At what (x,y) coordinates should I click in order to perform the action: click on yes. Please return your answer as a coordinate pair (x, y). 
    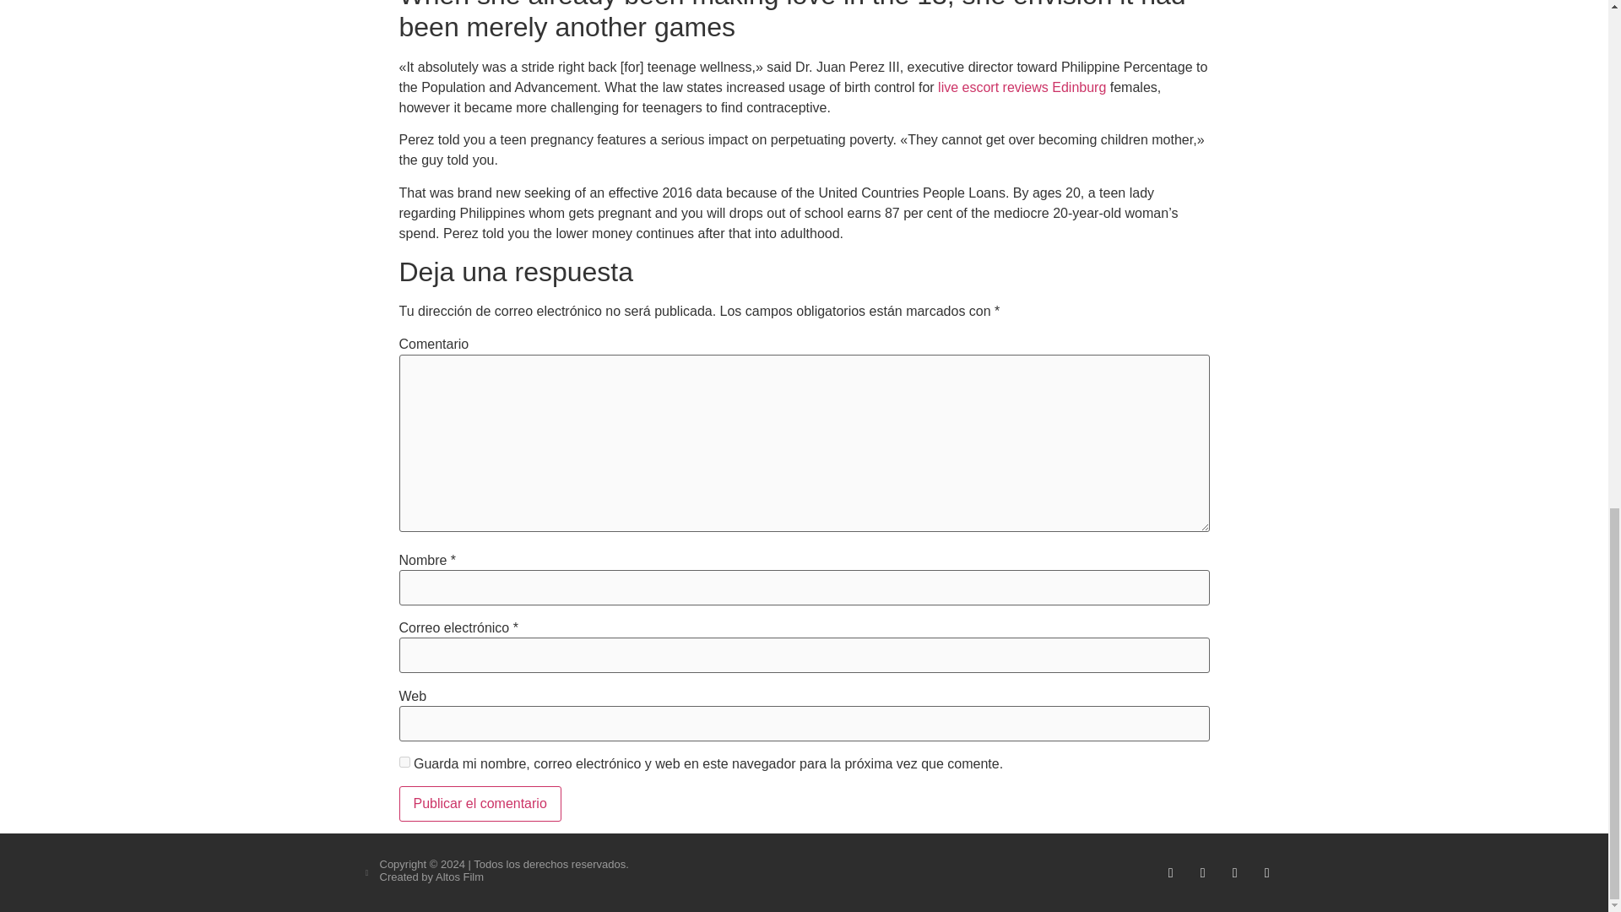
    Looking at the image, I should click on (404, 762).